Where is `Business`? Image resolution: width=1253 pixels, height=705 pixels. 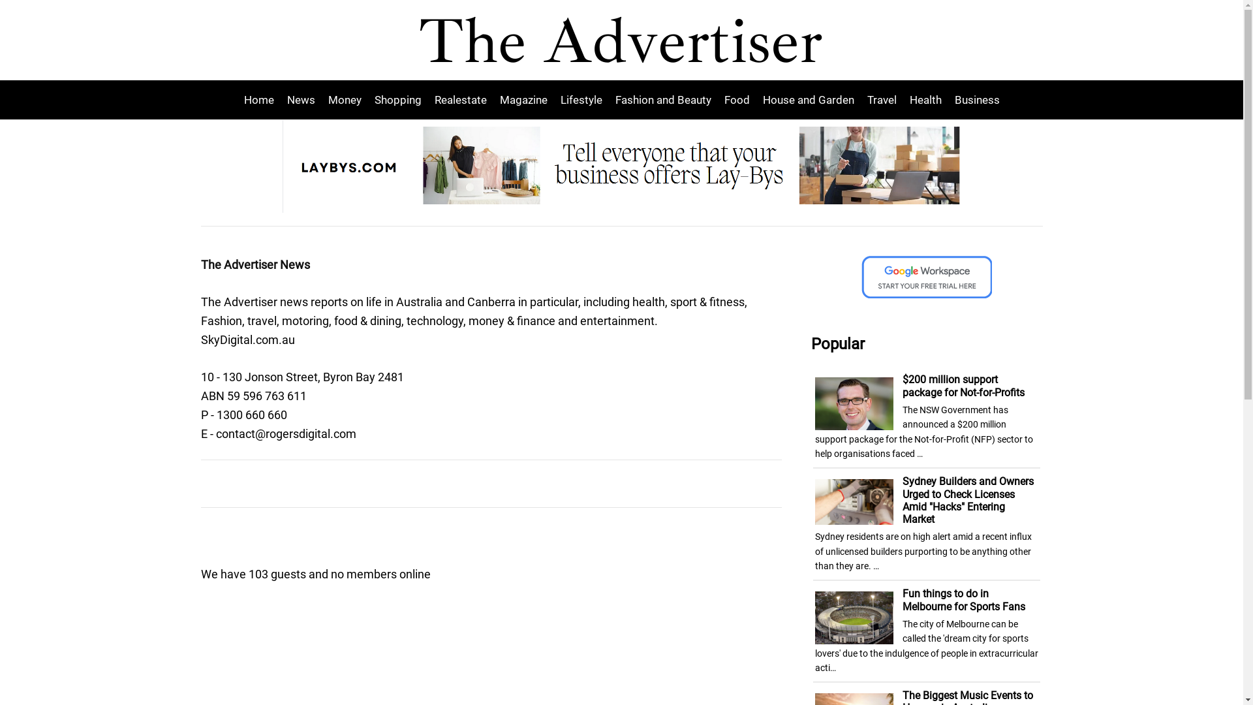 Business is located at coordinates (974, 100).